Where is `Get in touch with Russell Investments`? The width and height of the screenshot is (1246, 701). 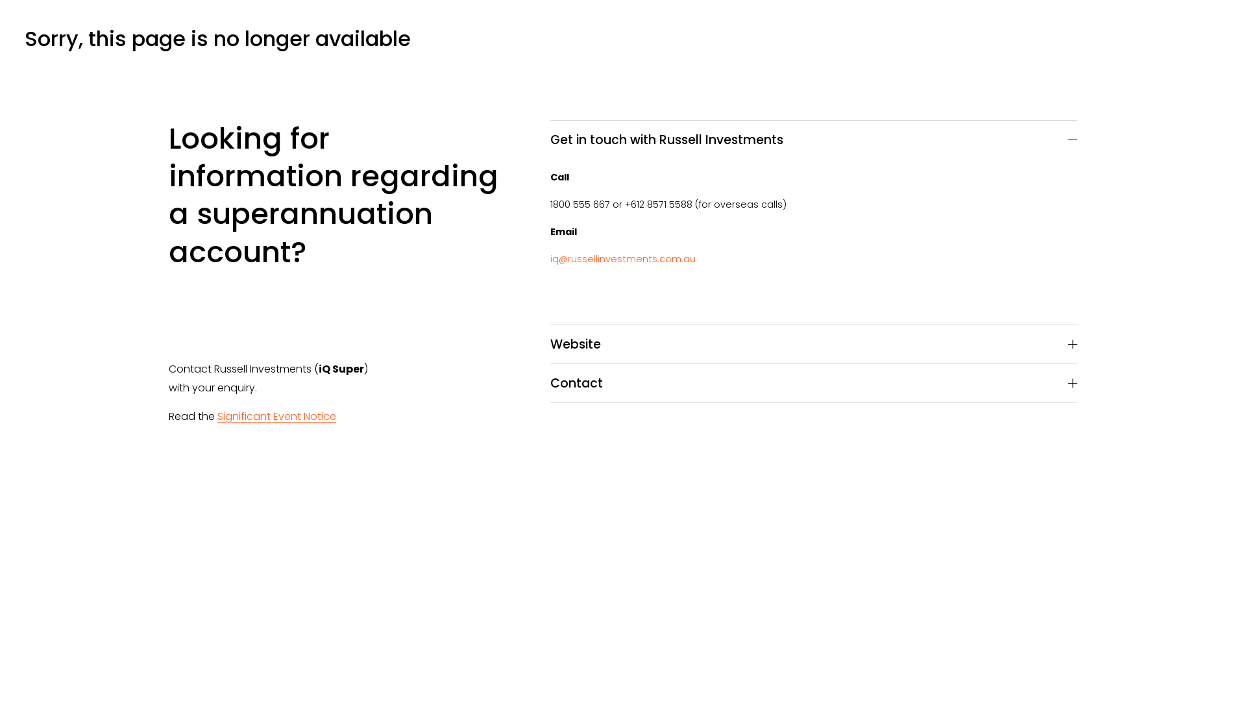
Get in touch with Russell Investments is located at coordinates (814, 140).